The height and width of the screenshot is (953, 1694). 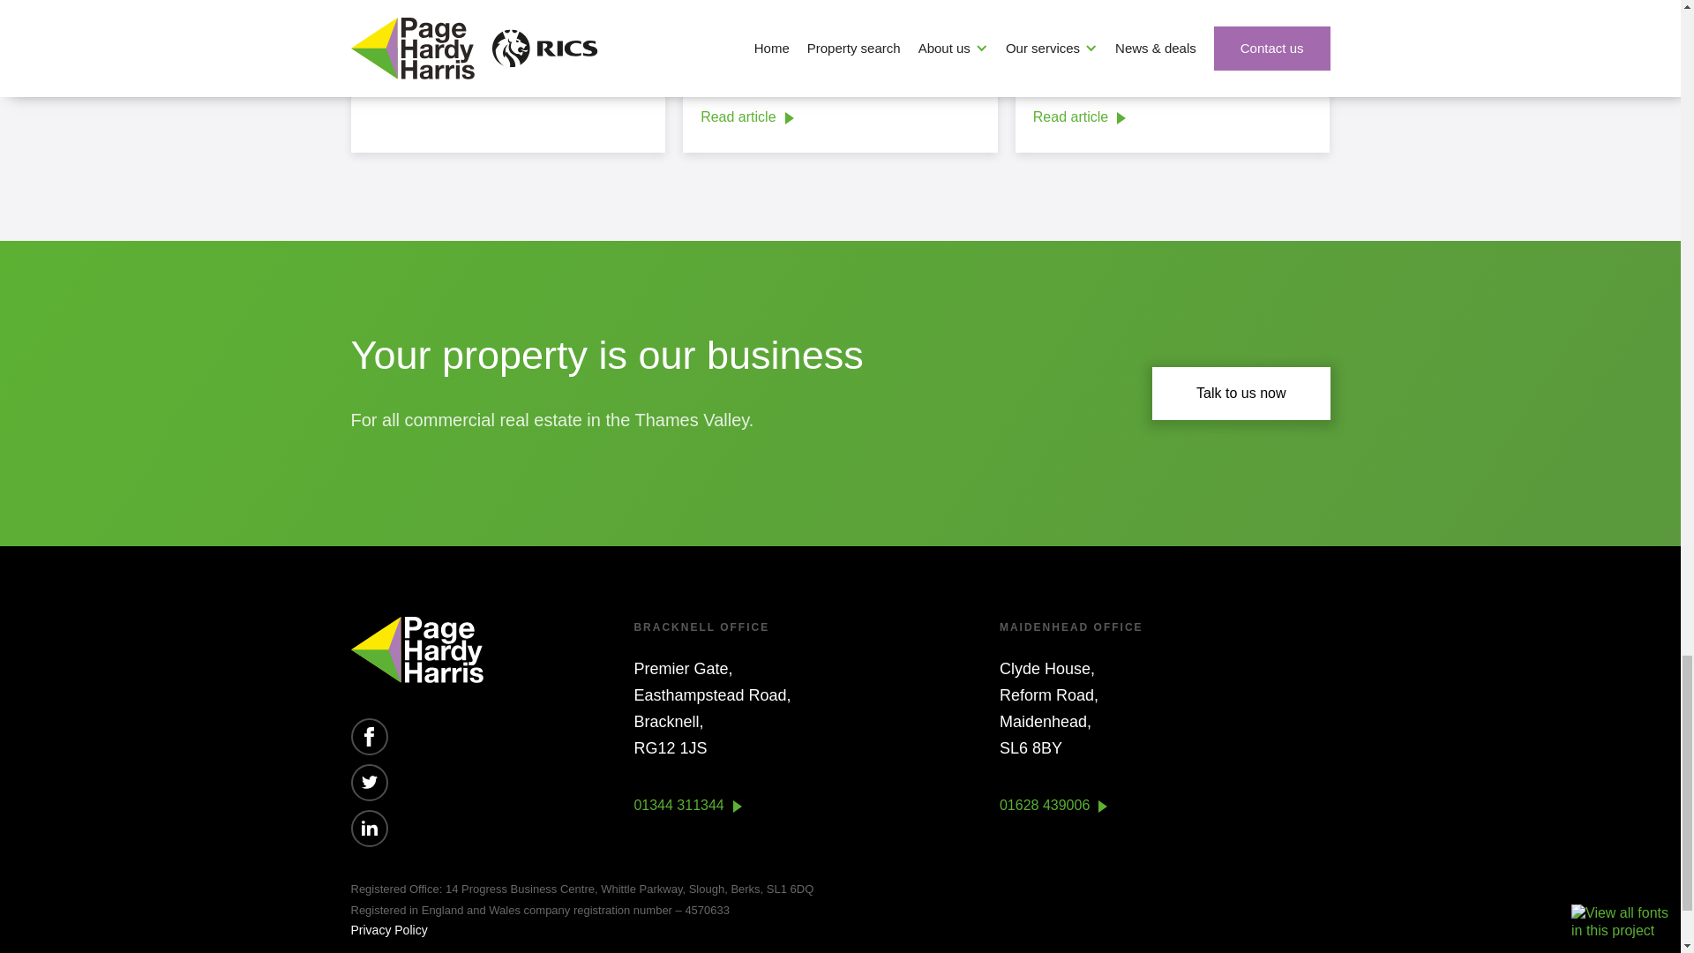 What do you see at coordinates (1080, 122) in the screenshot?
I see `Read article` at bounding box center [1080, 122].